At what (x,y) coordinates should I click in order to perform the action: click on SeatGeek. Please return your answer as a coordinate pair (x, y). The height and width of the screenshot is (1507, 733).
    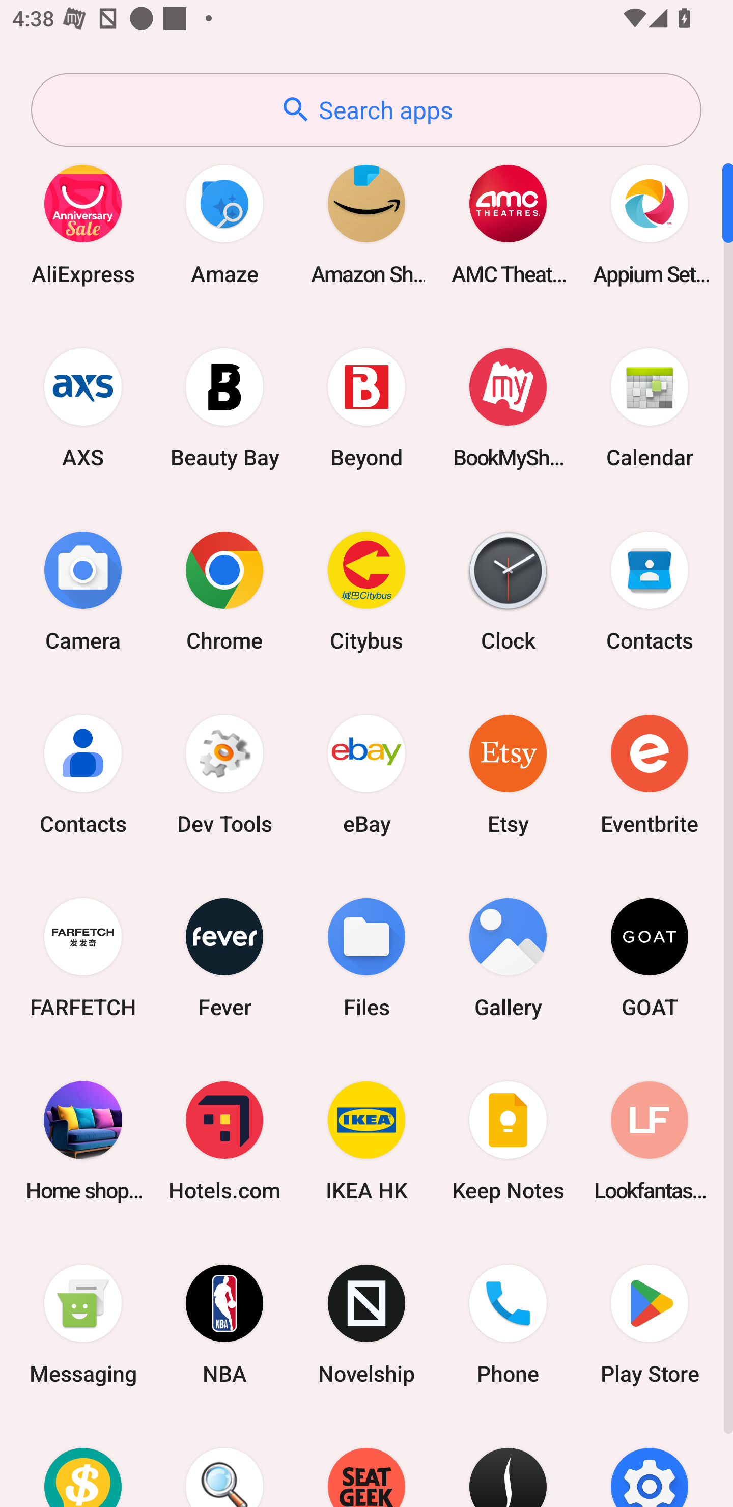
    Looking at the image, I should click on (366, 1462).